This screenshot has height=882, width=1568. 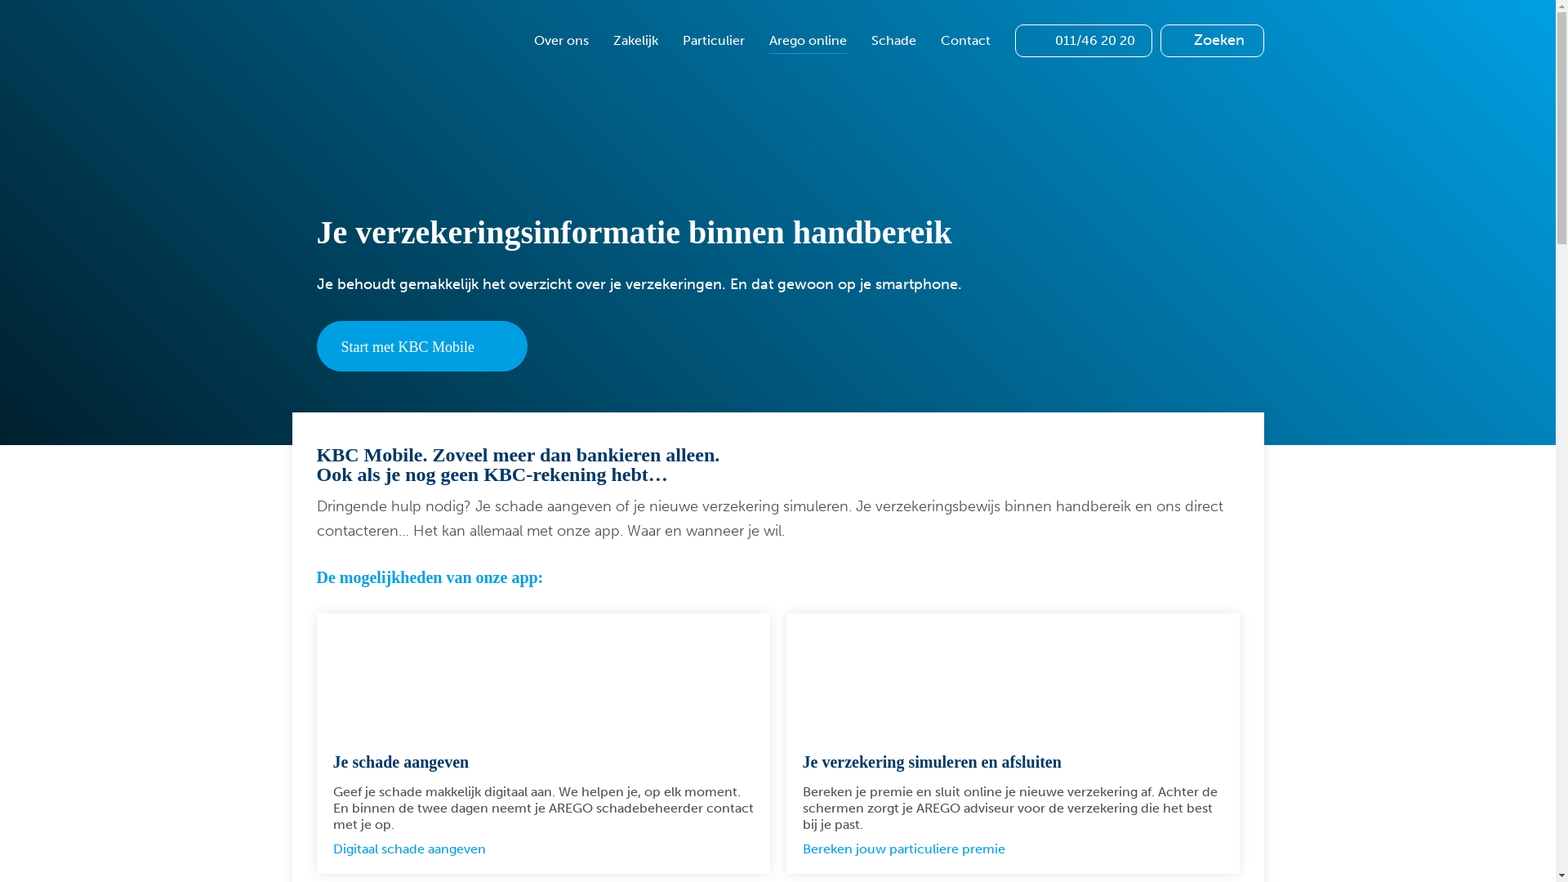 What do you see at coordinates (1083, 41) in the screenshot?
I see `011/46 20 20` at bounding box center [1083, 41].